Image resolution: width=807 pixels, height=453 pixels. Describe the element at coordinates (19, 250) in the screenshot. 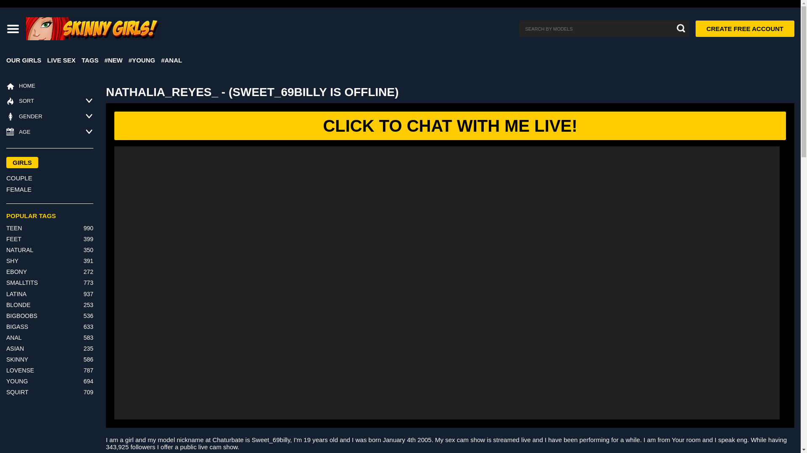

I see `NATURAL` at that location.